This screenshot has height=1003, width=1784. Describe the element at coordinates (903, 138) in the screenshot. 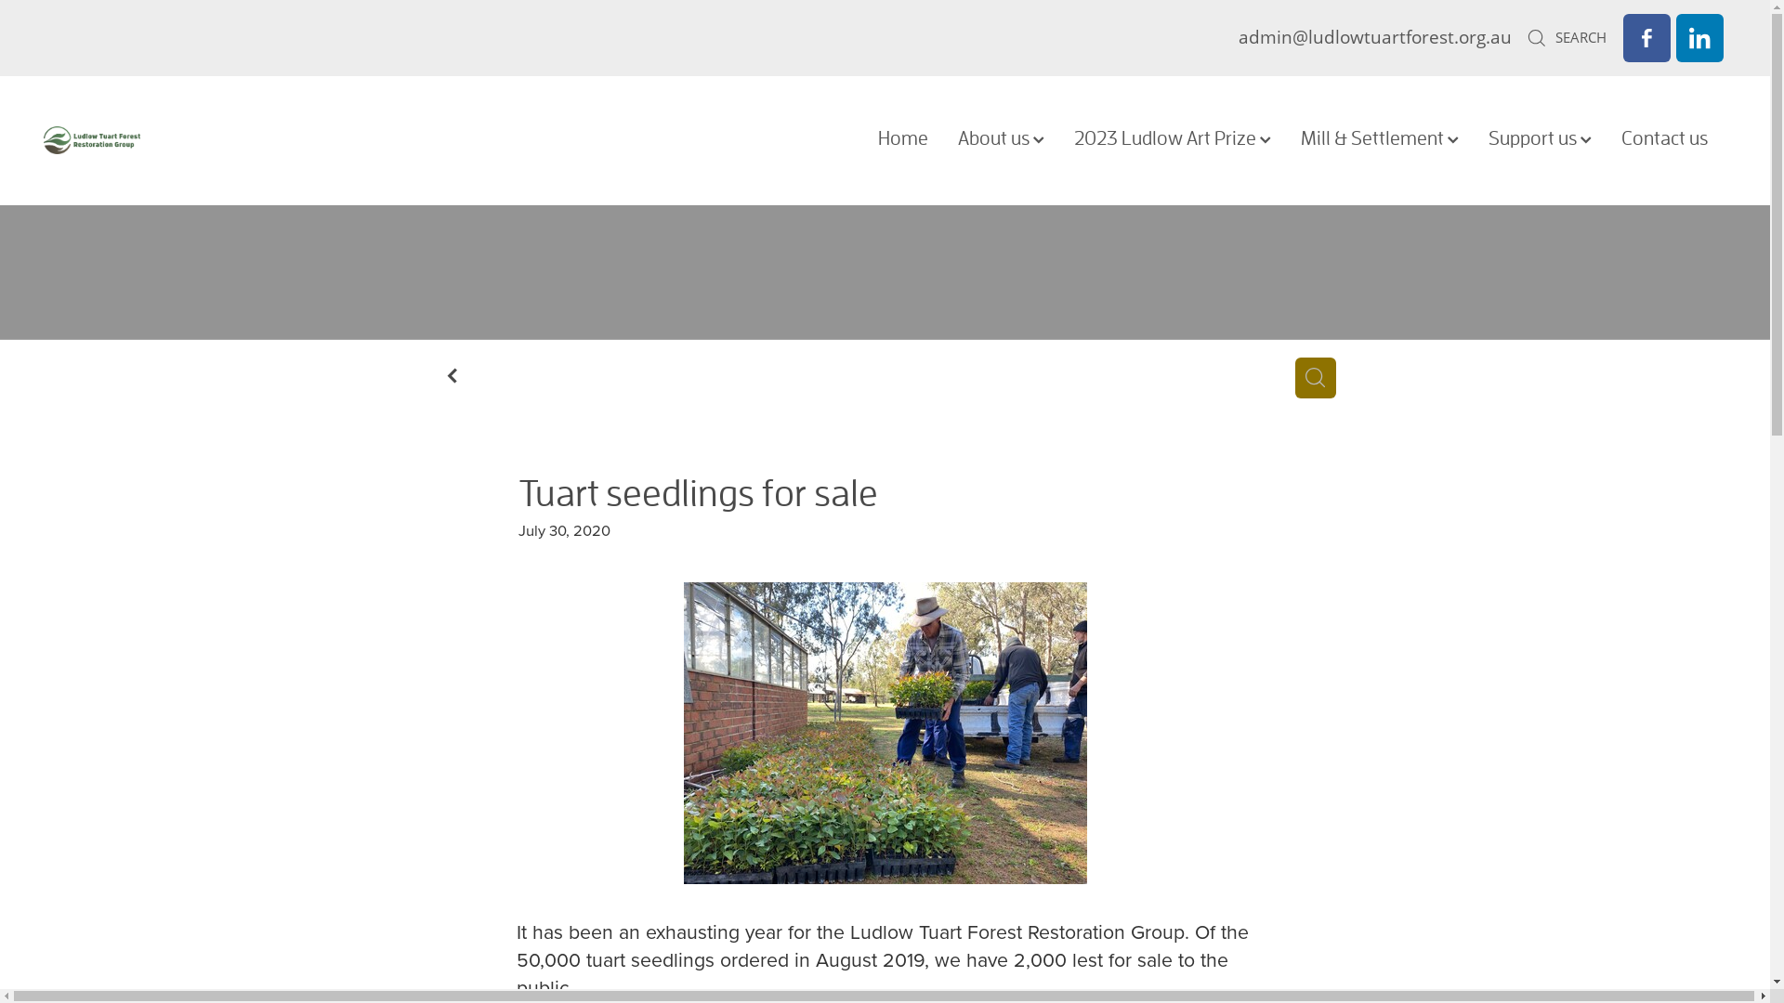

I see `Home` at that location.